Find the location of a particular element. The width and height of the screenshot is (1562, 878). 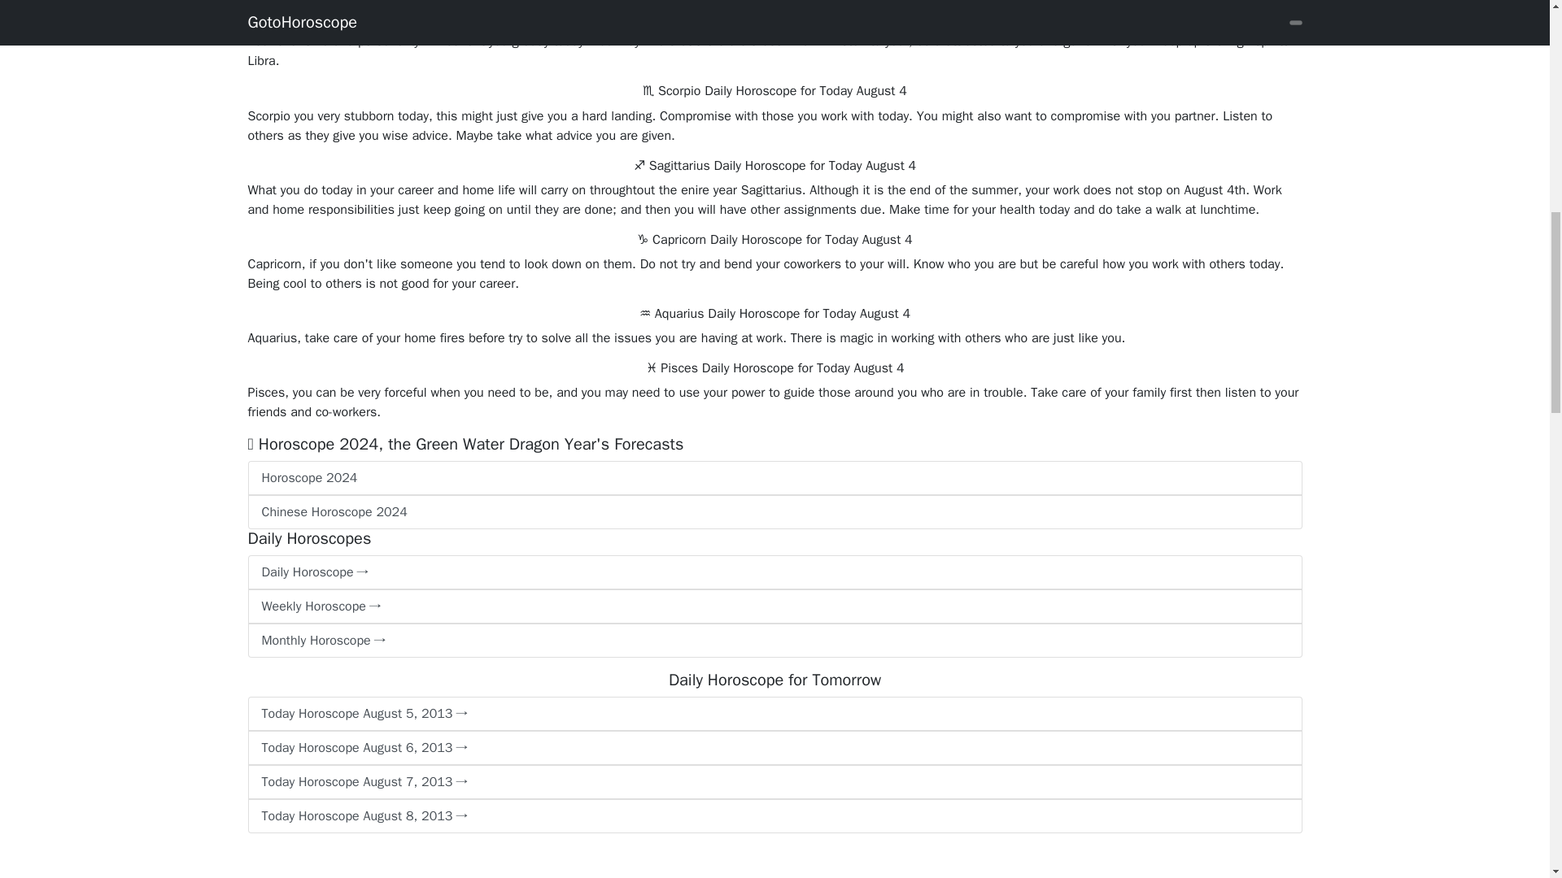

Today Horoscope August 6, 2013 is located at coordinates (774, 747).